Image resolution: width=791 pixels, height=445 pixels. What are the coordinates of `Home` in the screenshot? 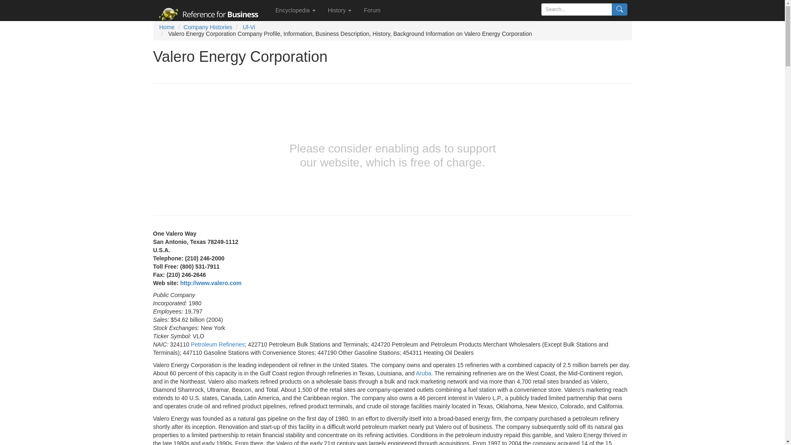 It's located at (166, 27).